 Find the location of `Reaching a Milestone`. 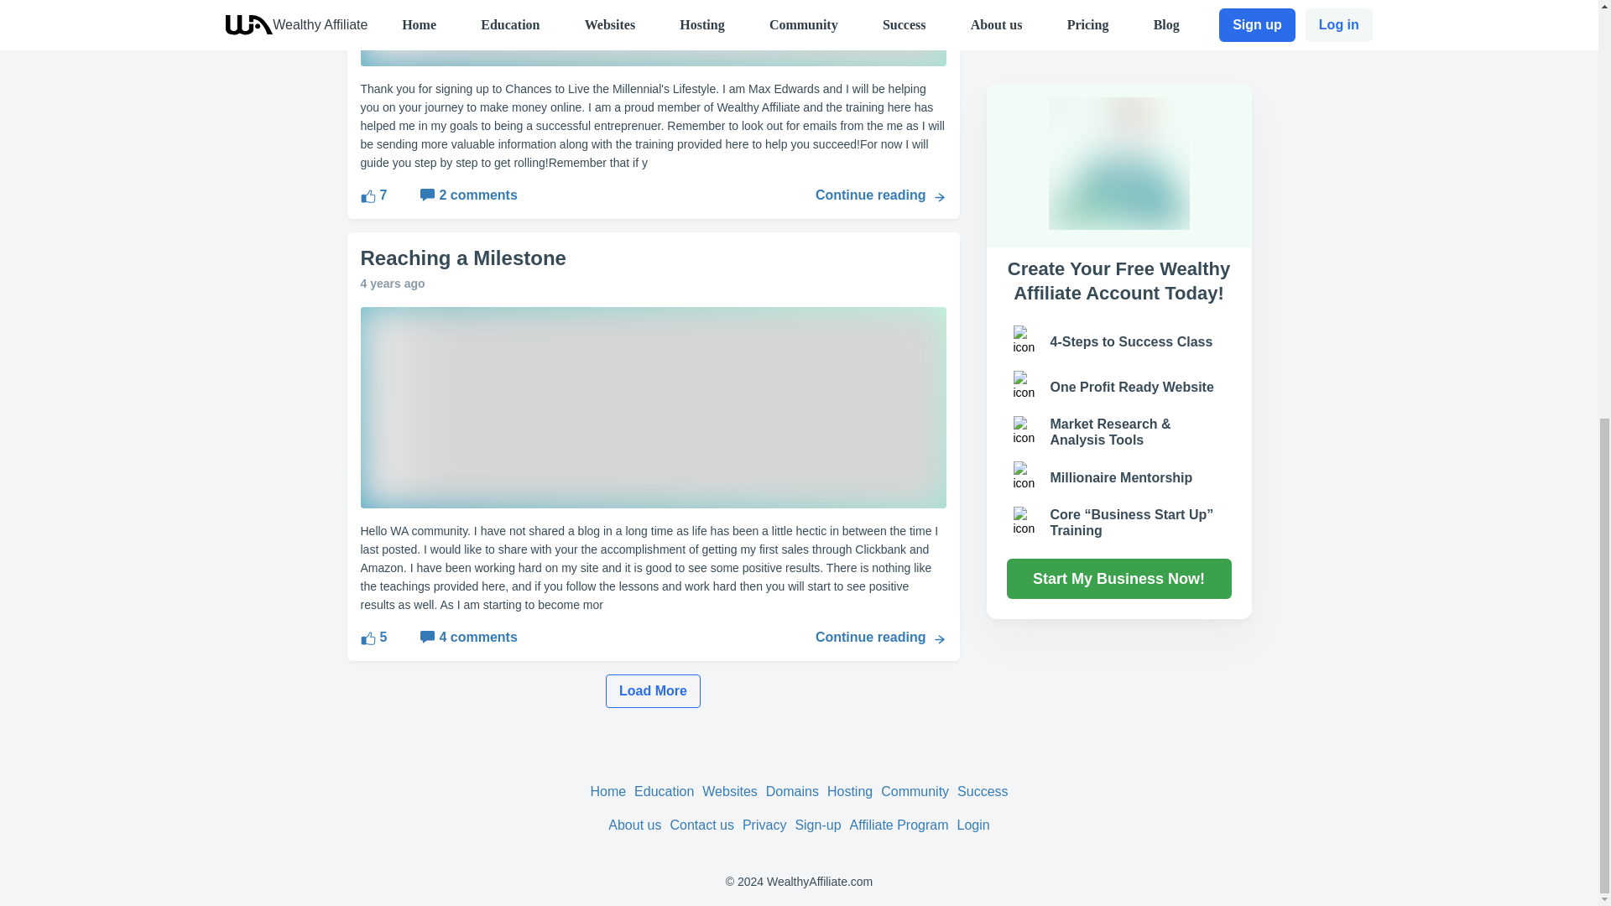

Reaching a Milestone is located at coordinates (654, 257).